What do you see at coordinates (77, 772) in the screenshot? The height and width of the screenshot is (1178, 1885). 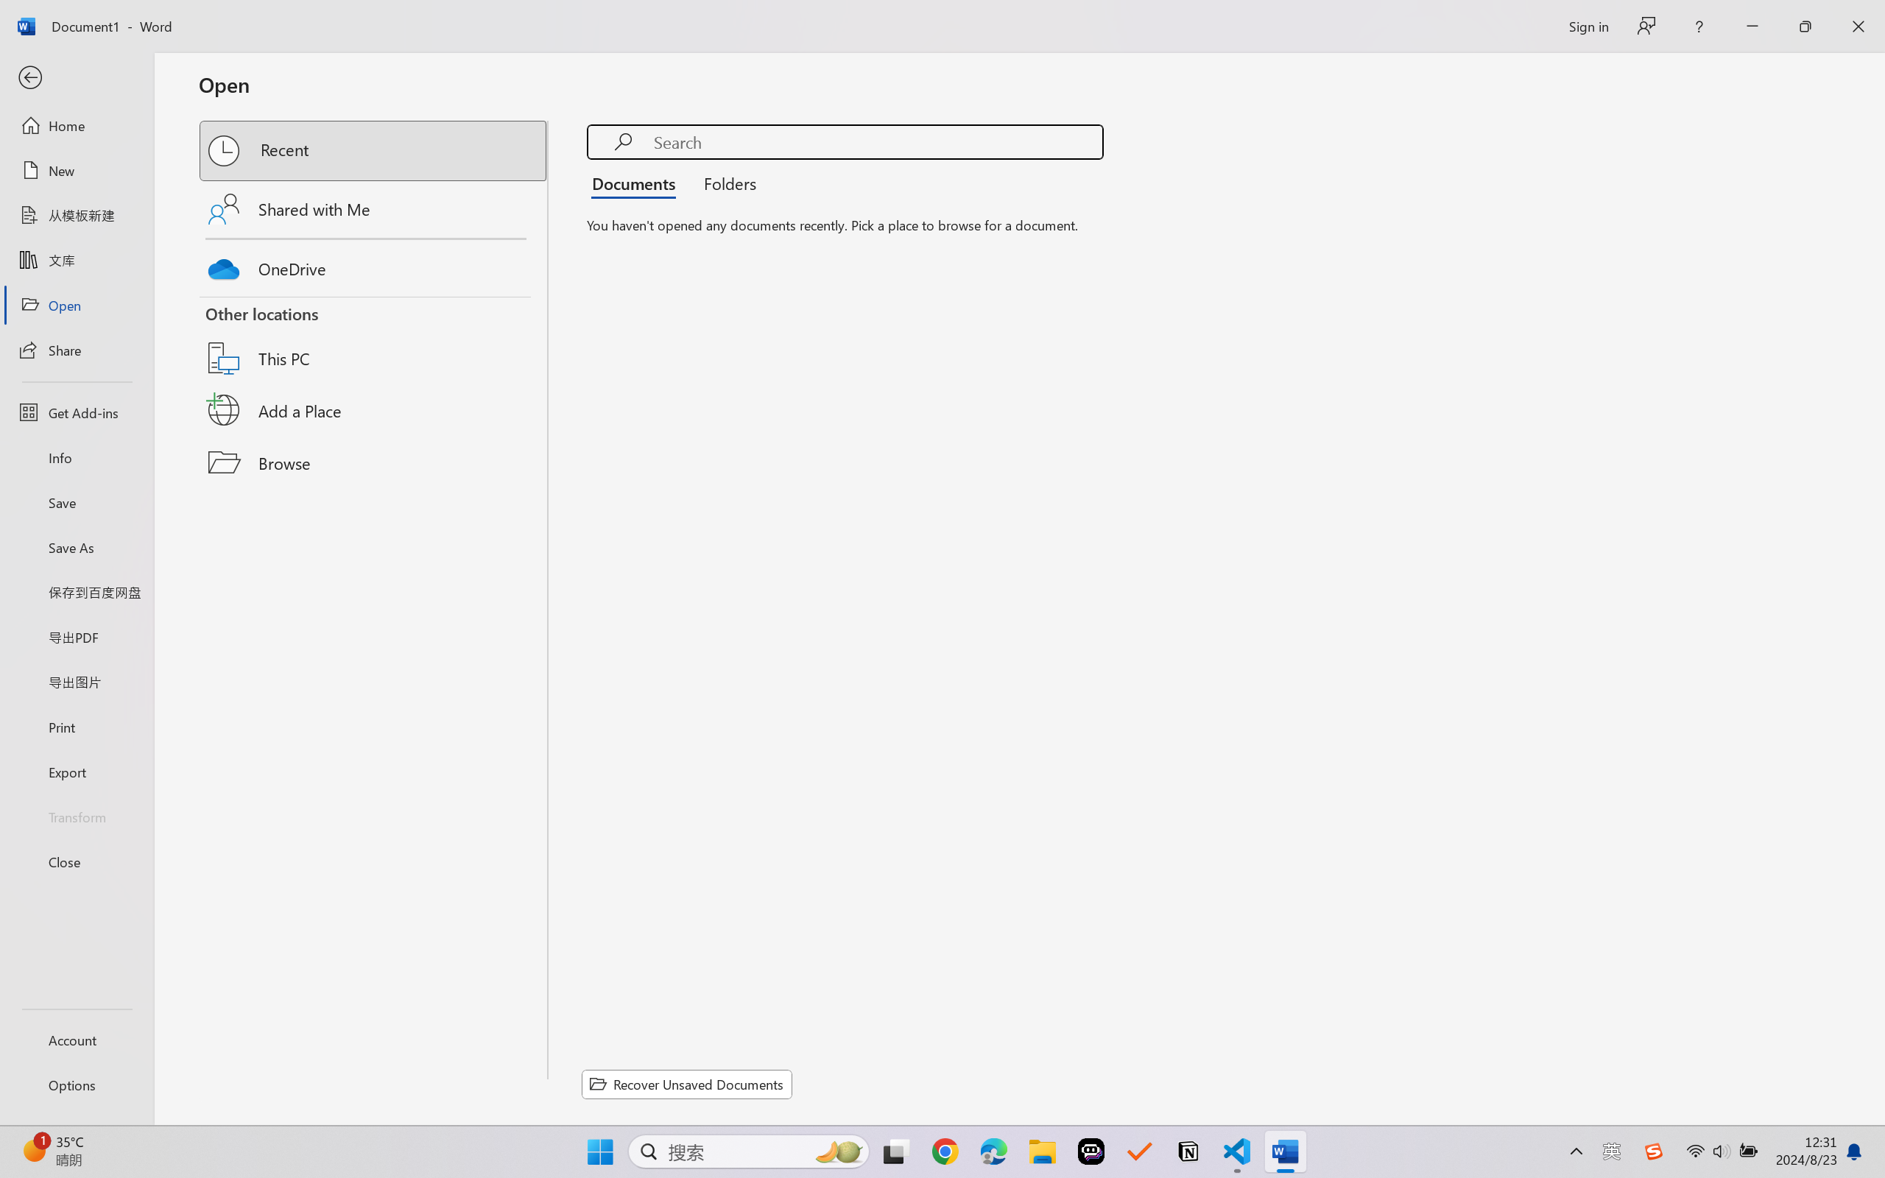 I see `Export` at bounding box center [77, 772].